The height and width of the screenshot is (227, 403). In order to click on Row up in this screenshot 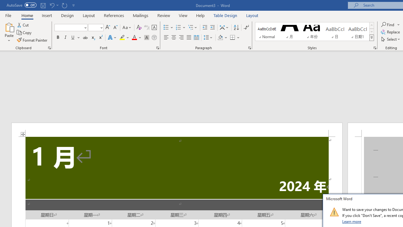, I will do `click(372, 25)`.